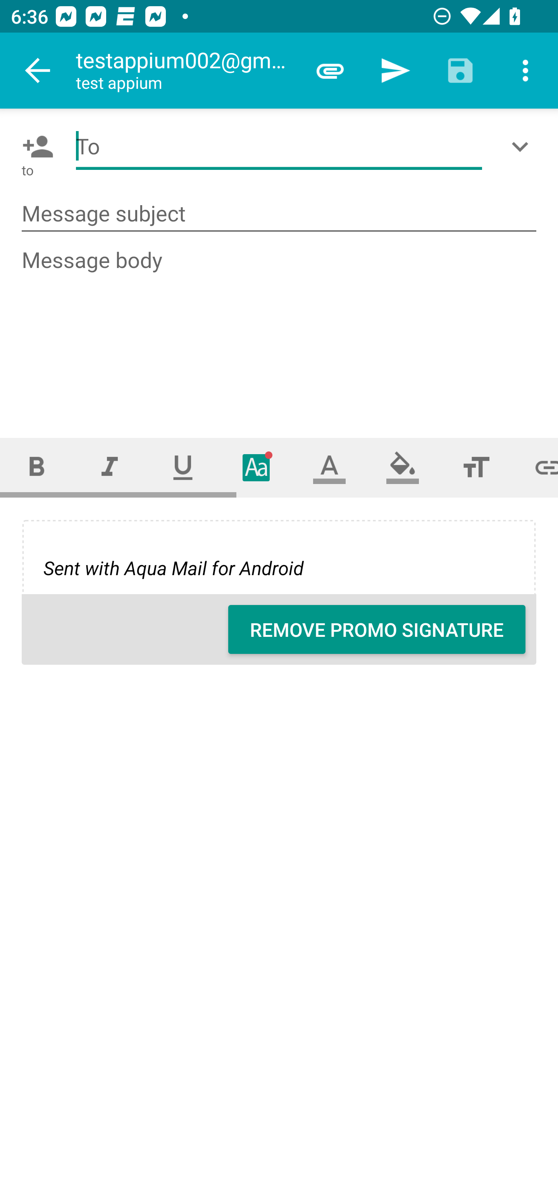 Image resolution: width=558 pixels, height=1179 pixels. What do you see at coordinates (279, 147) in the screenshot?
I see `To` at bounding box center [279, 147].